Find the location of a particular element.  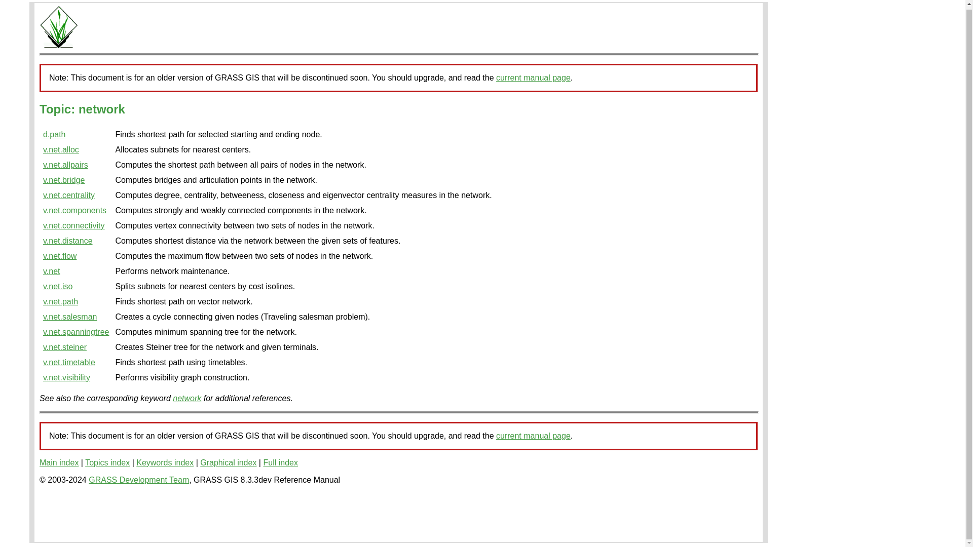

v.net.components is located at coordinates (74, 211).